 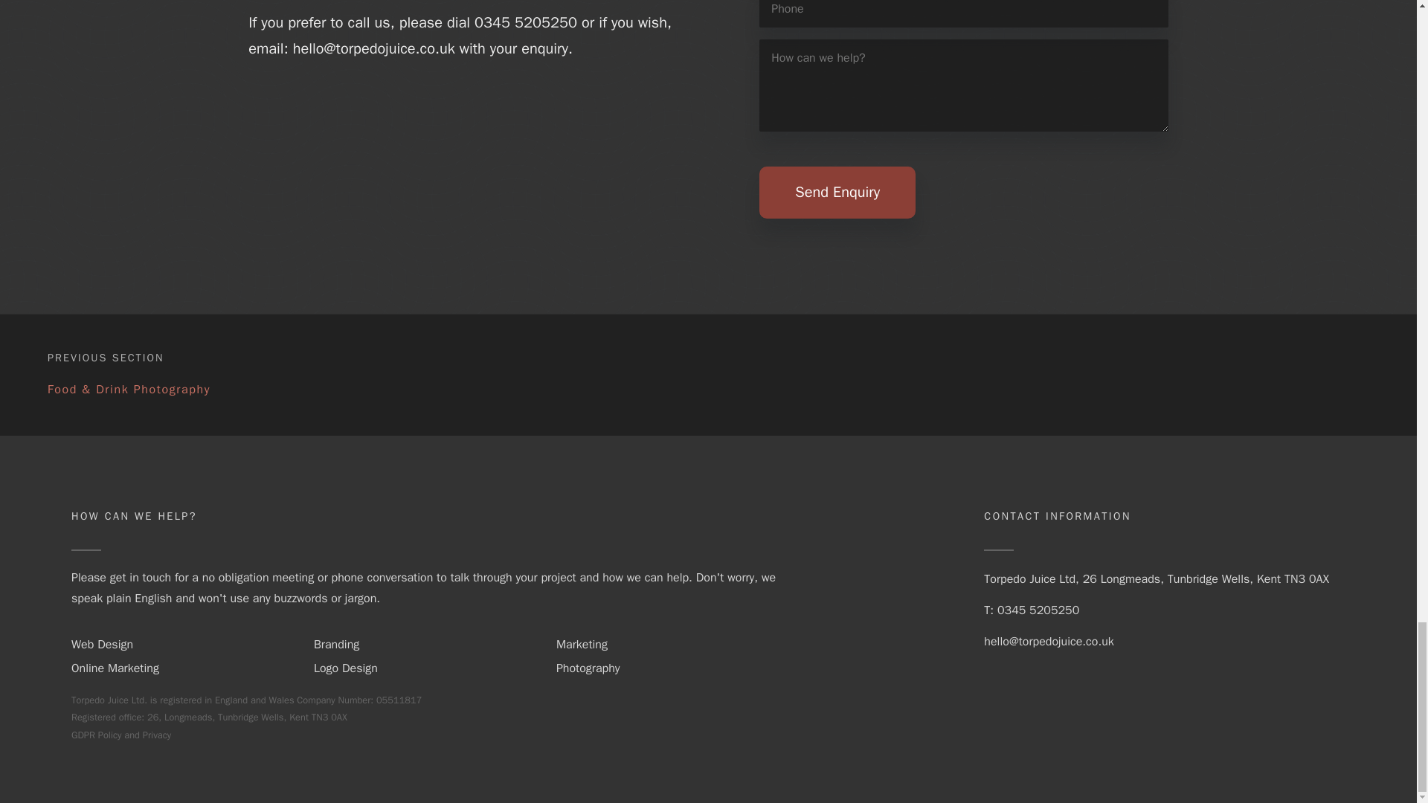 What do you see at coordinates (121, 735) in the screenshot?
I see `GDPR Policy and Privacy` at bounding box center [121, 735].